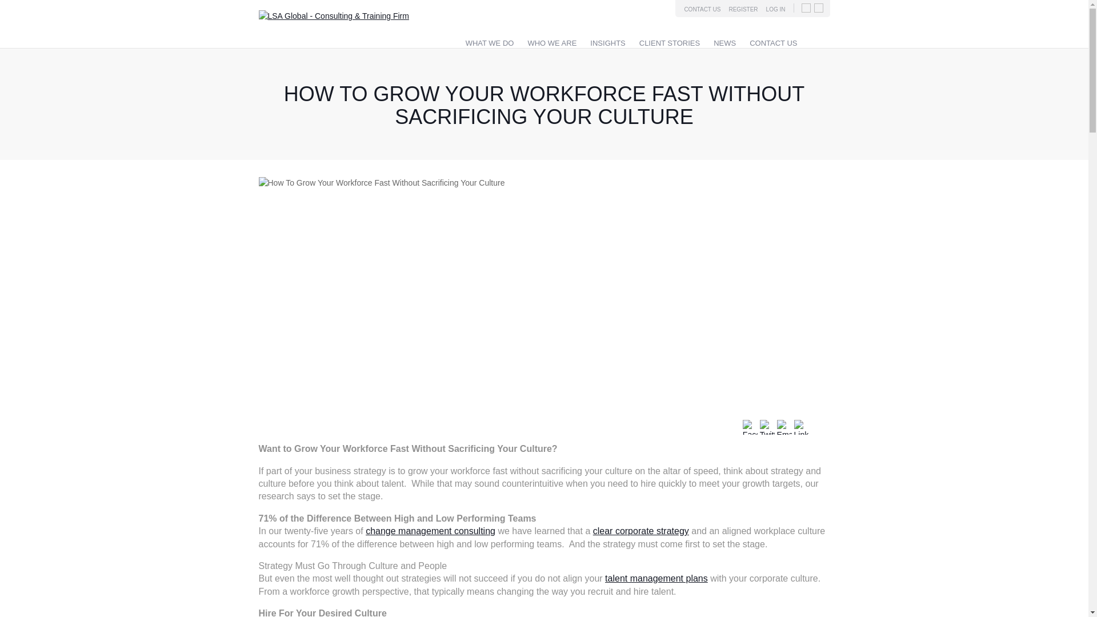 This screenshot has width=1097, height=617. I want to click on CLIENT STORIES, so click(670, 43).